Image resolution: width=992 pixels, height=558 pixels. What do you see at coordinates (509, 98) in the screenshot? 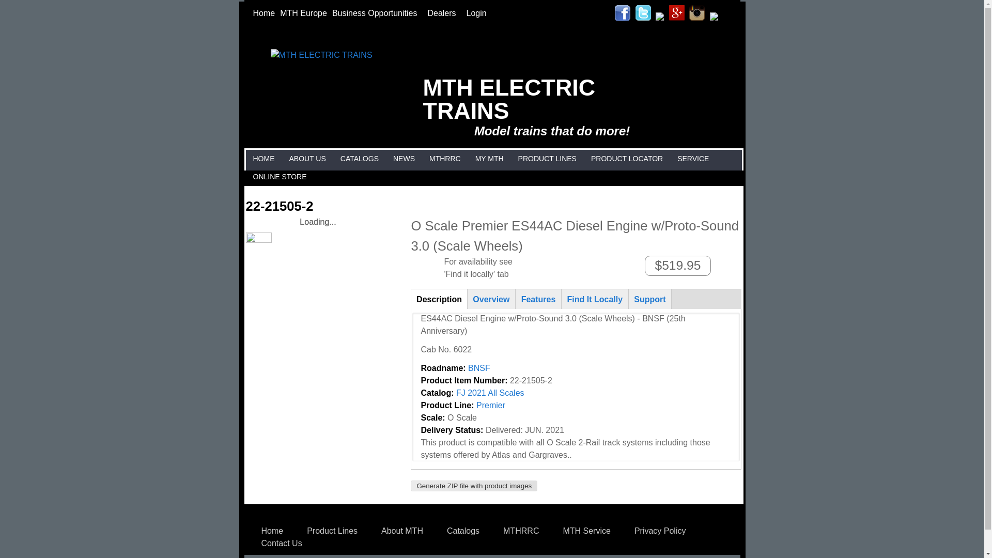
I see `MTH ELECTRIC TRAINS` at bounding box center [509, 98].